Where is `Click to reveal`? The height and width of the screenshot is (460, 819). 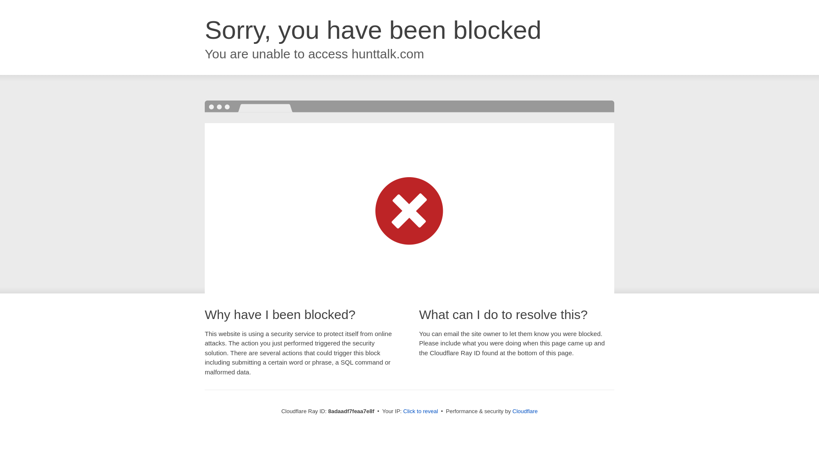 Click to reveal is located at coordinates (421, 411).